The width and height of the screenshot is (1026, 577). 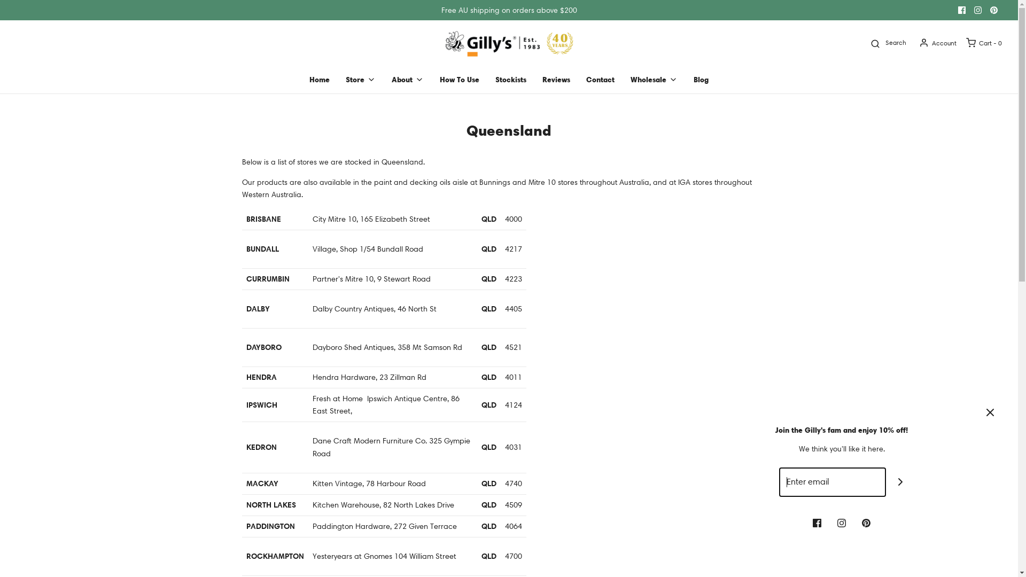 I want to click on Facebook icon, so click(x=817, y=522).